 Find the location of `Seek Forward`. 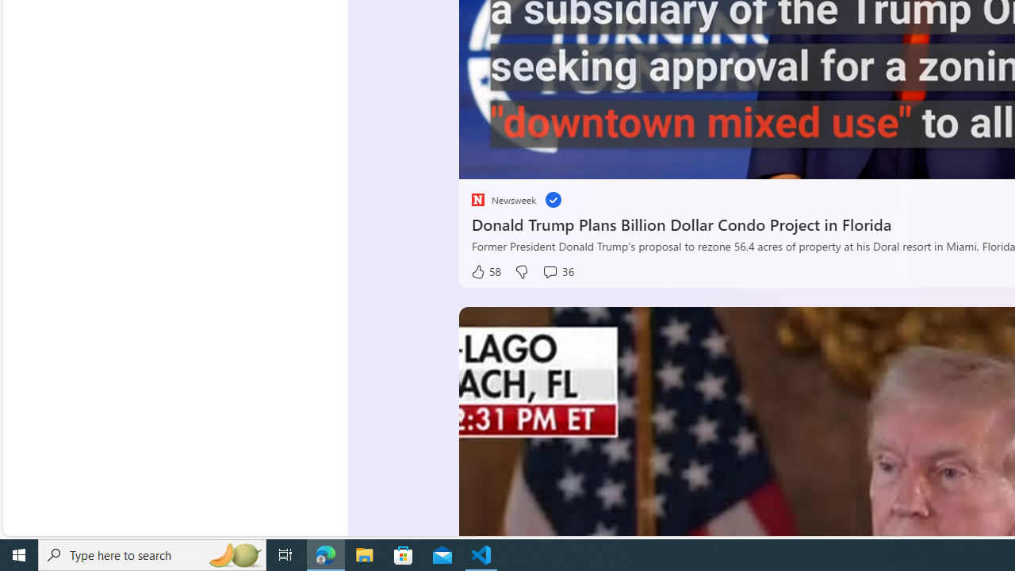

Seek Forward is located at coordinates (546, 161).